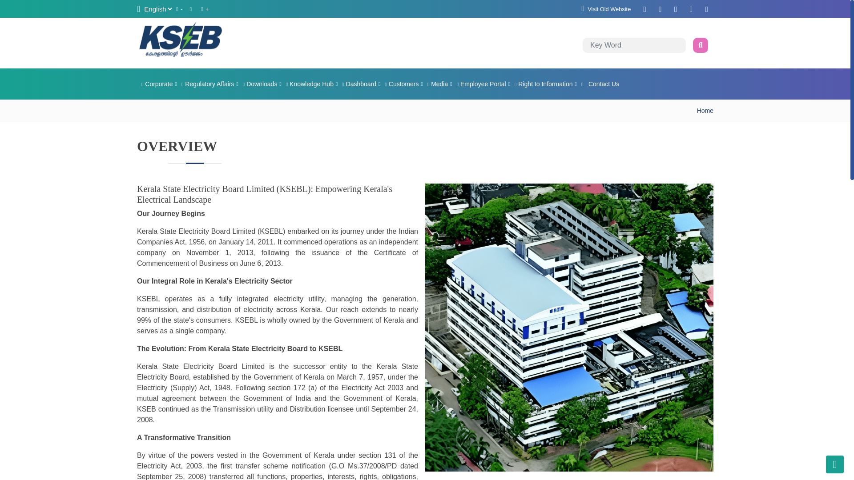 This screenshot has height=480, width=854. Describe the element at coordinates (179, 9) in the screenshot. I see `-` at that location.